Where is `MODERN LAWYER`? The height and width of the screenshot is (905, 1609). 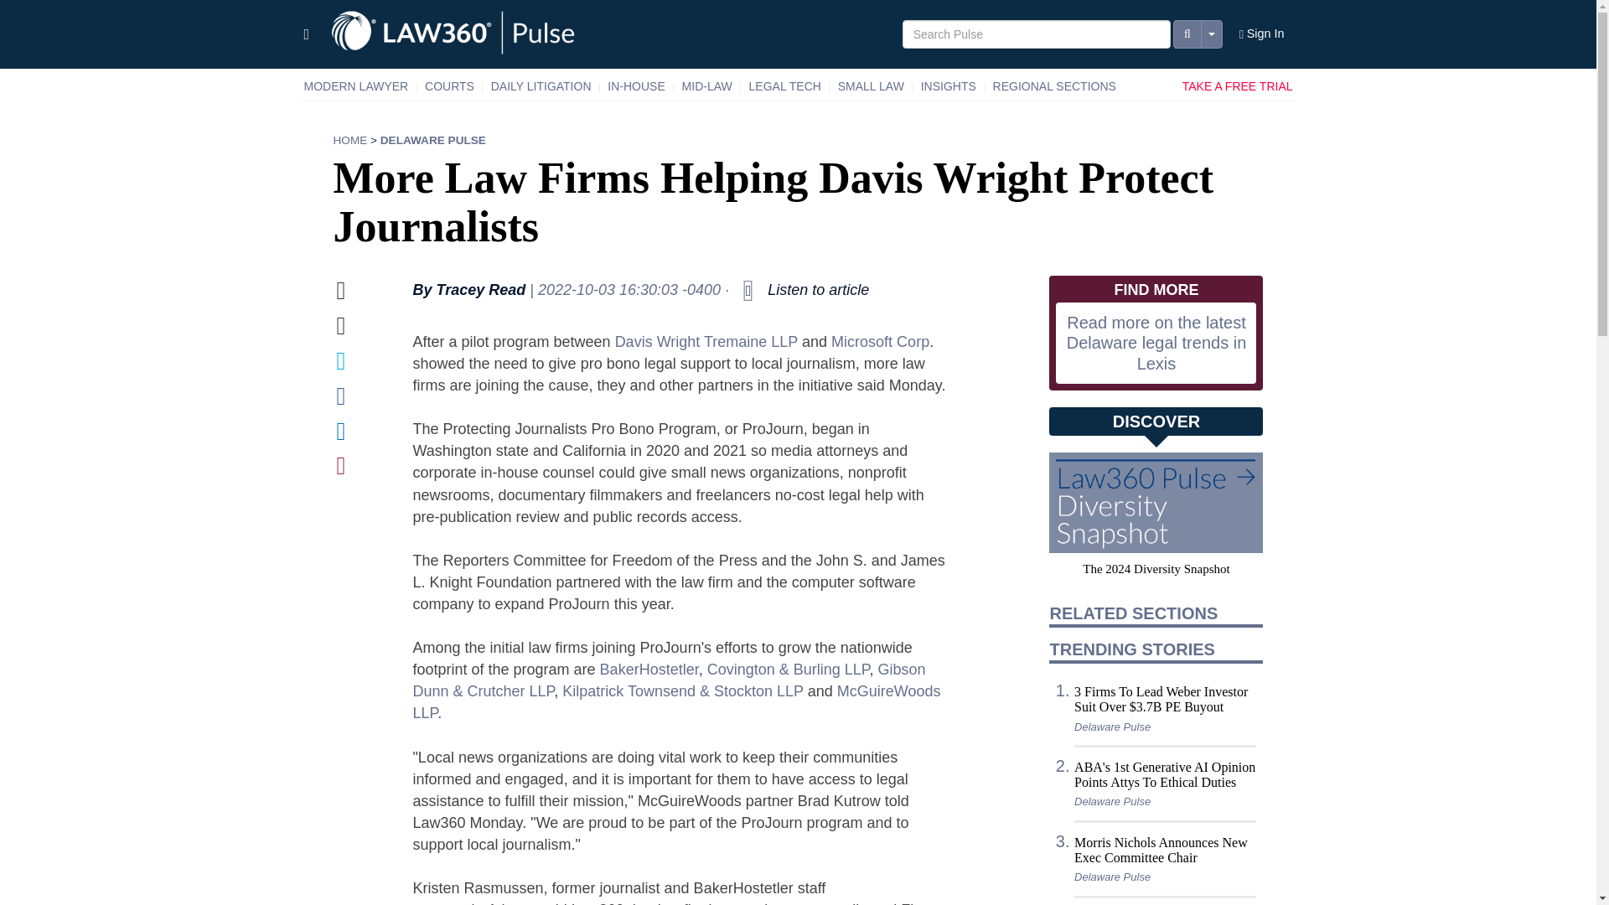
MODERN LAWYER is located at coordinates (356, 86).